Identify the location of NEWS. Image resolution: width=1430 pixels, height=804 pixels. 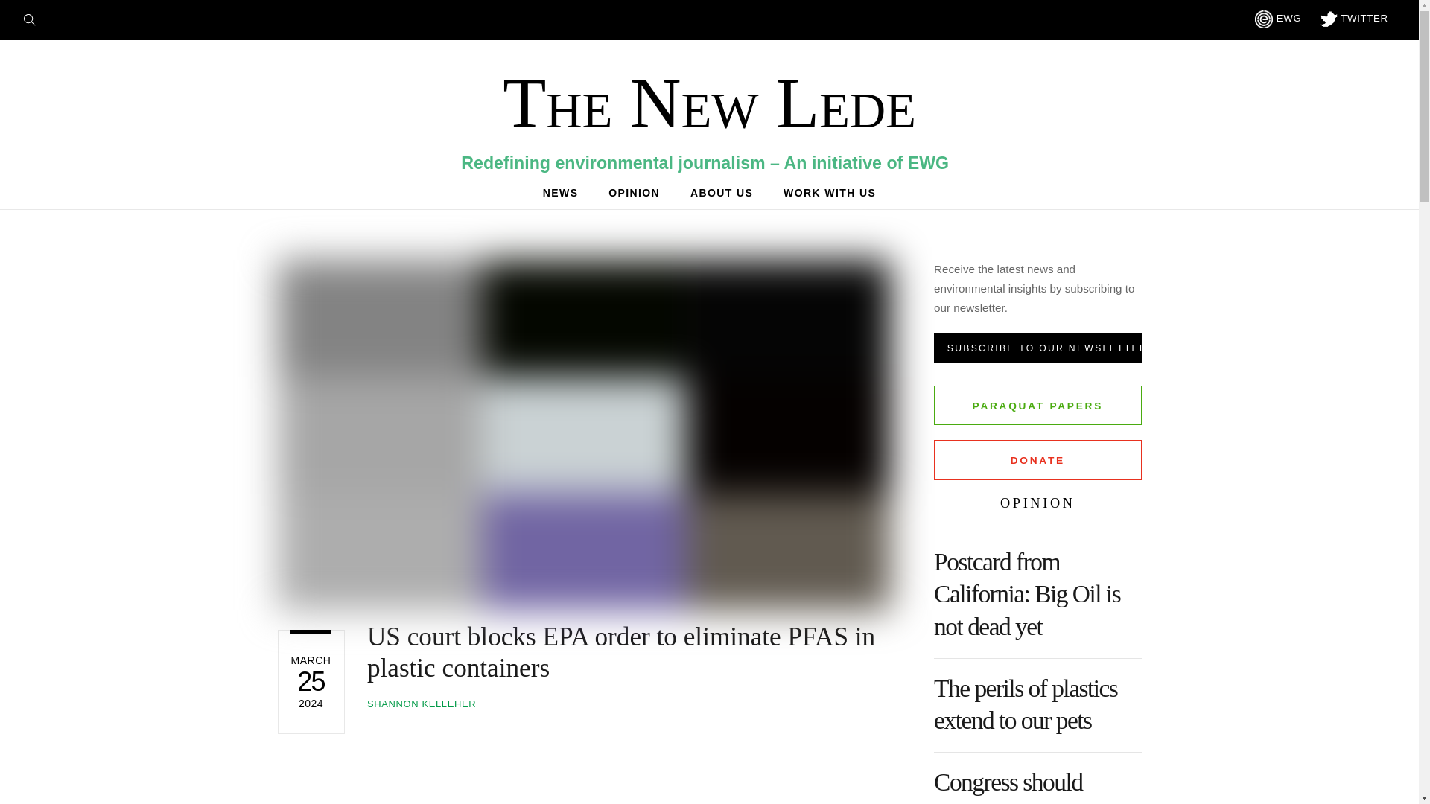
(722, 192).